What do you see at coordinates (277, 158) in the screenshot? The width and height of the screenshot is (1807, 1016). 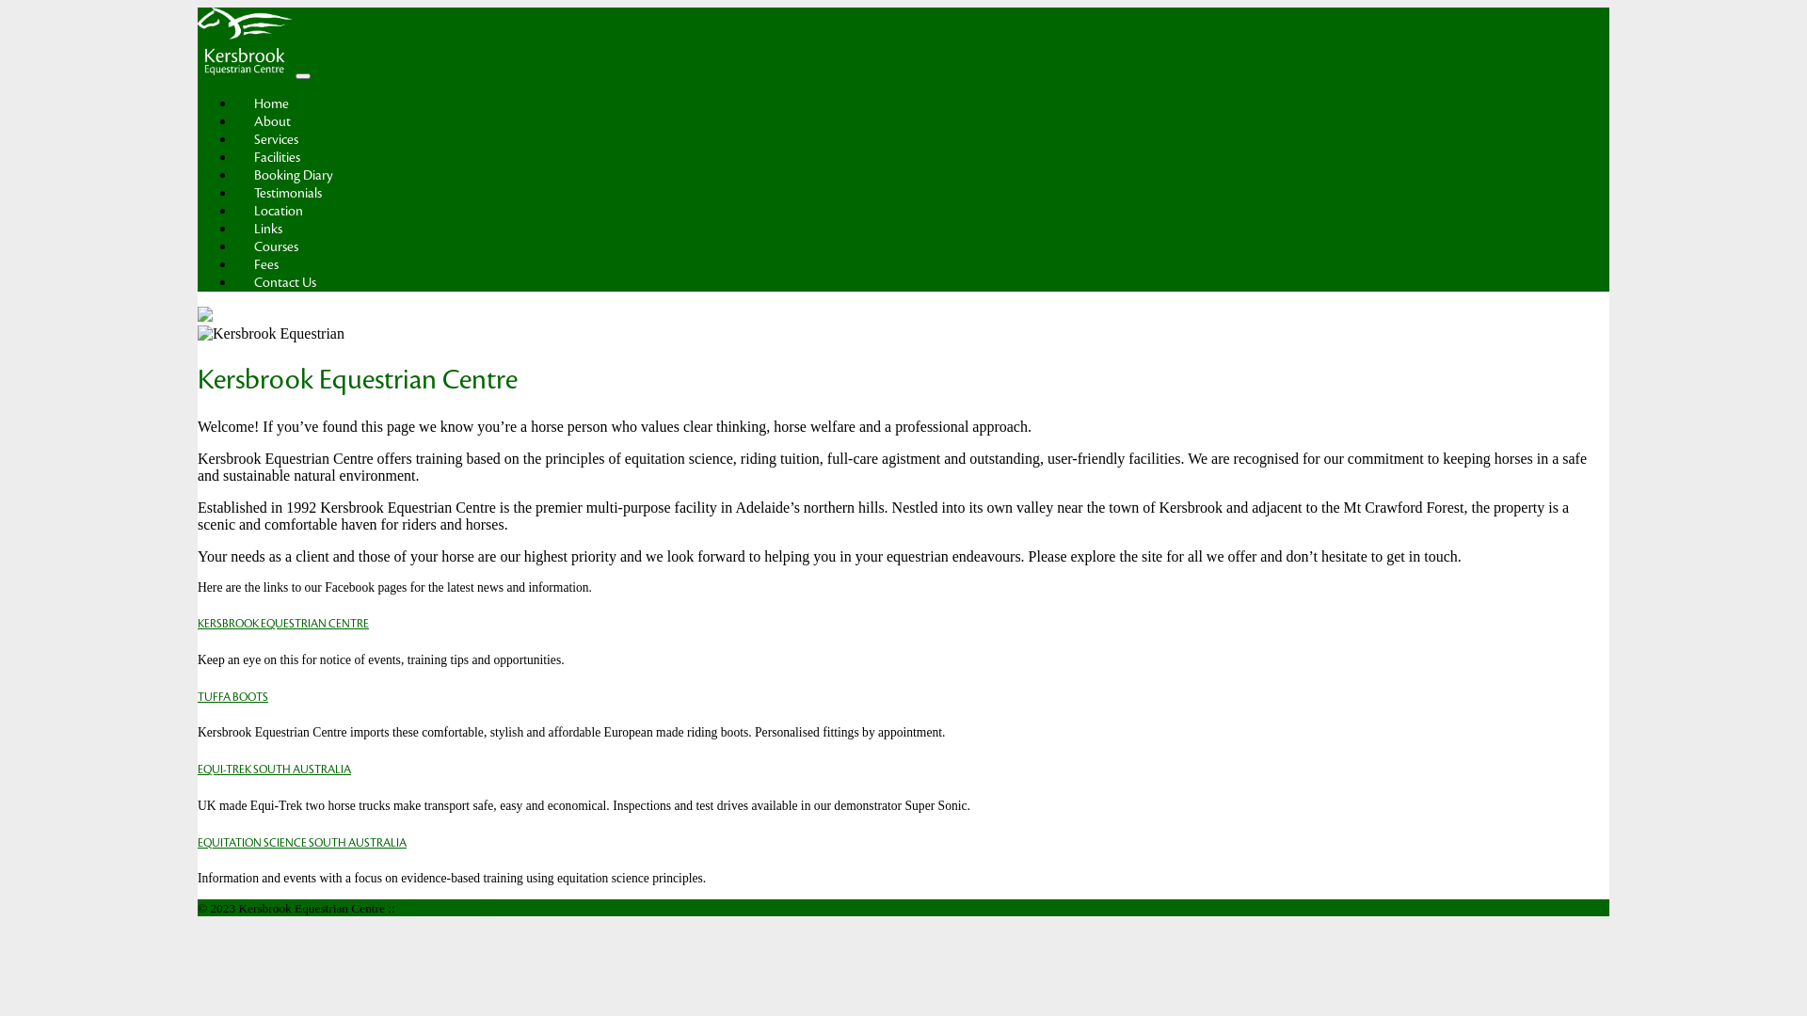 I see `Facilities` at bounding box center [277, 158].